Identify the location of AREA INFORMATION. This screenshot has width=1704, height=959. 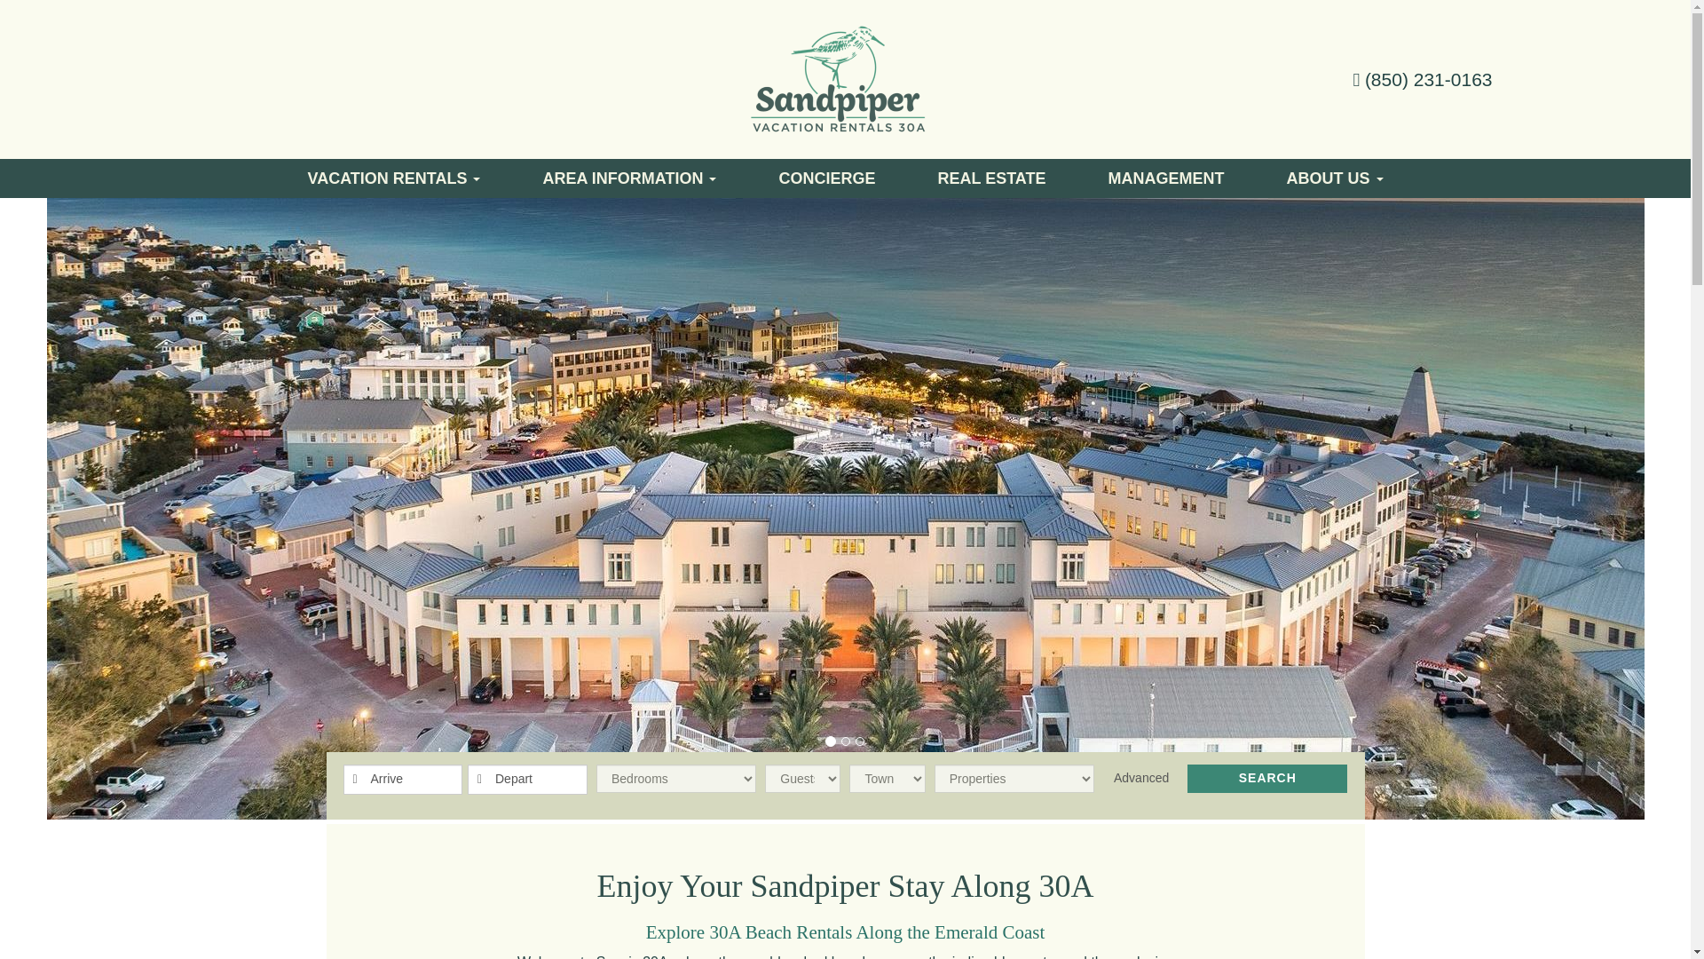
(629, 178).